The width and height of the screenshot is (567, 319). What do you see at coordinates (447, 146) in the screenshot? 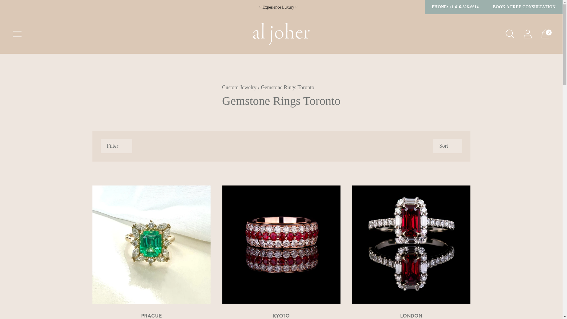
I see `Sort` at bounding box center [447, 146].